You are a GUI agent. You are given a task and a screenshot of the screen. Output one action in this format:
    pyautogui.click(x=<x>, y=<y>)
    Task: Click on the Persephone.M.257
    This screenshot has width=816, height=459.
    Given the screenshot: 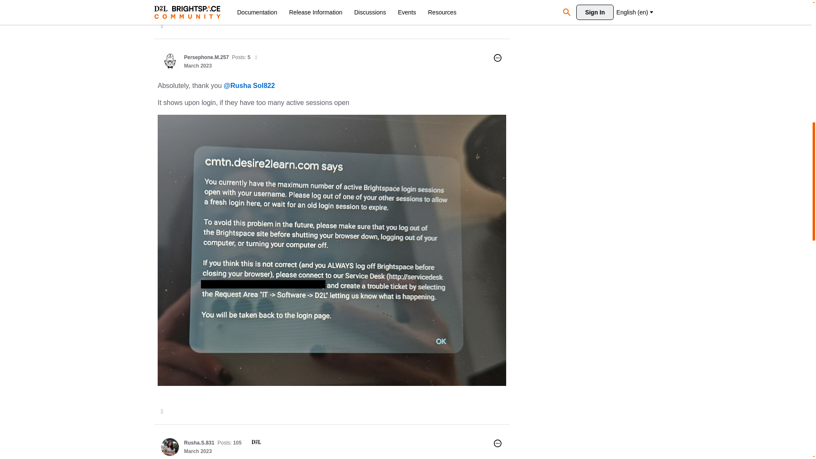 What is the action you would take?
    pyautogui.click(x=170, y=62)
    